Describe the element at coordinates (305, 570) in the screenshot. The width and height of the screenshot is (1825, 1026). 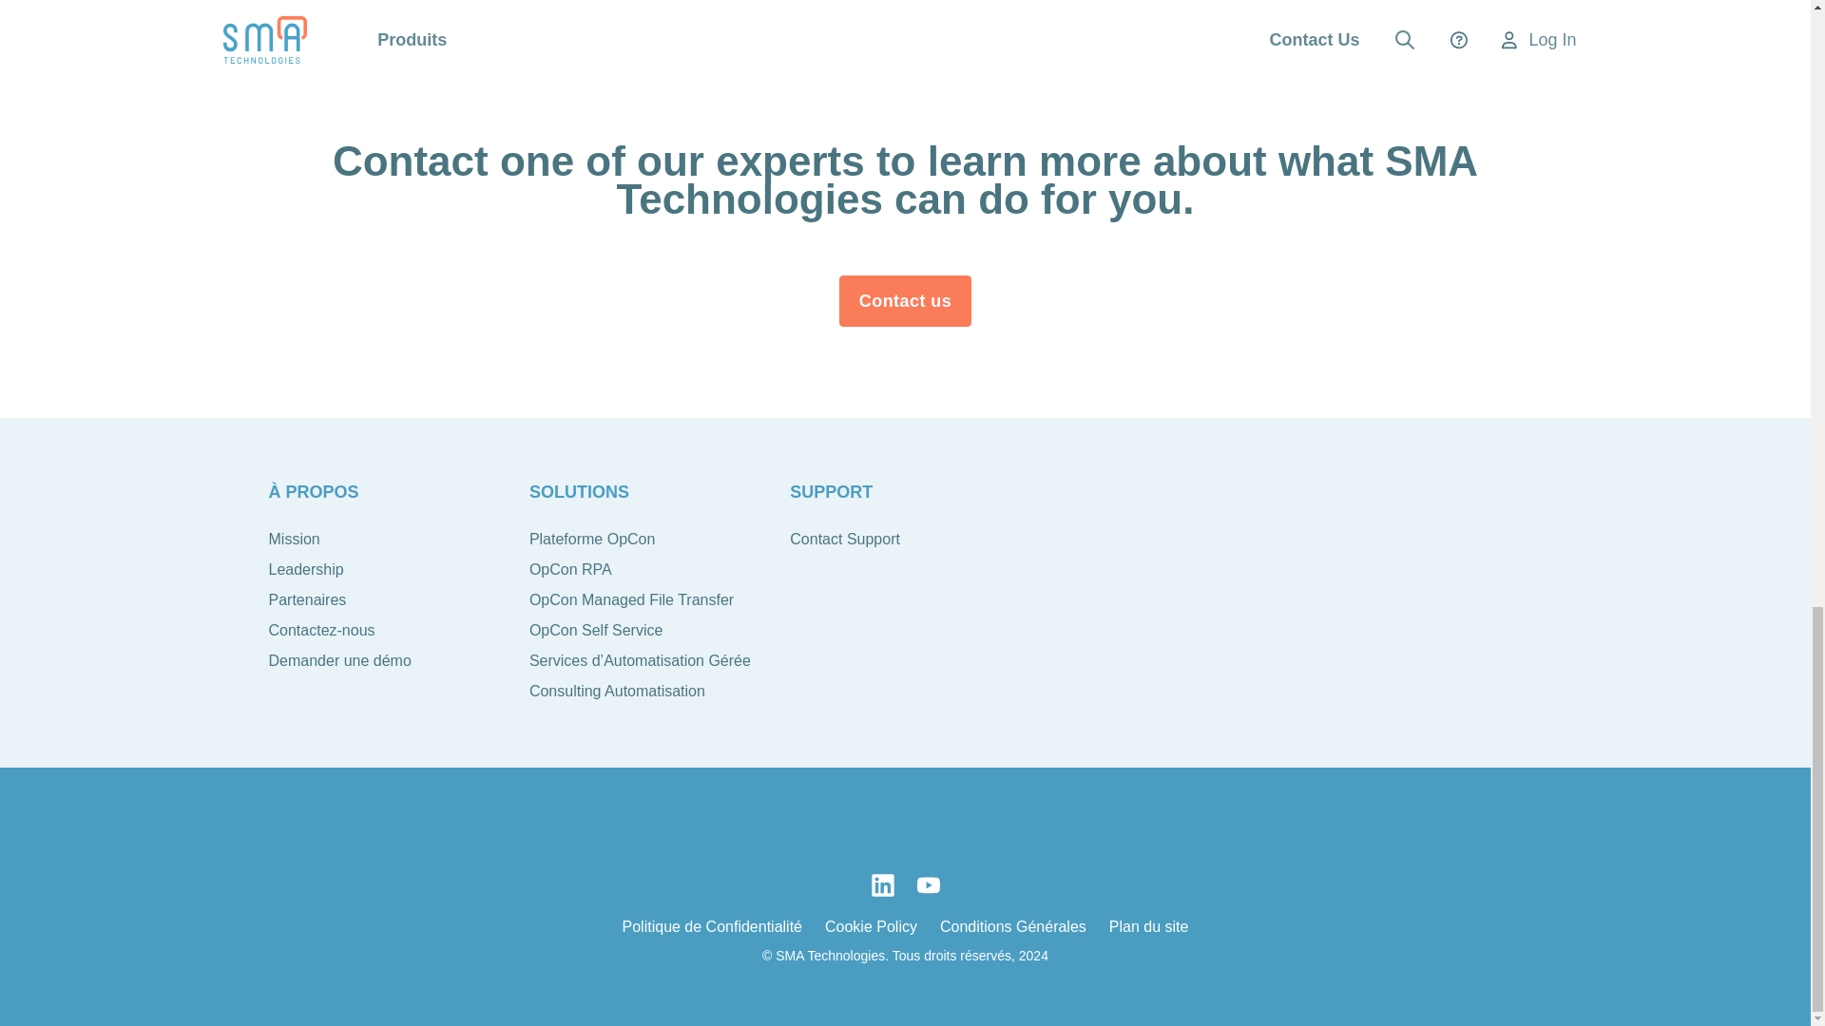
I see `Leadership` at that location.